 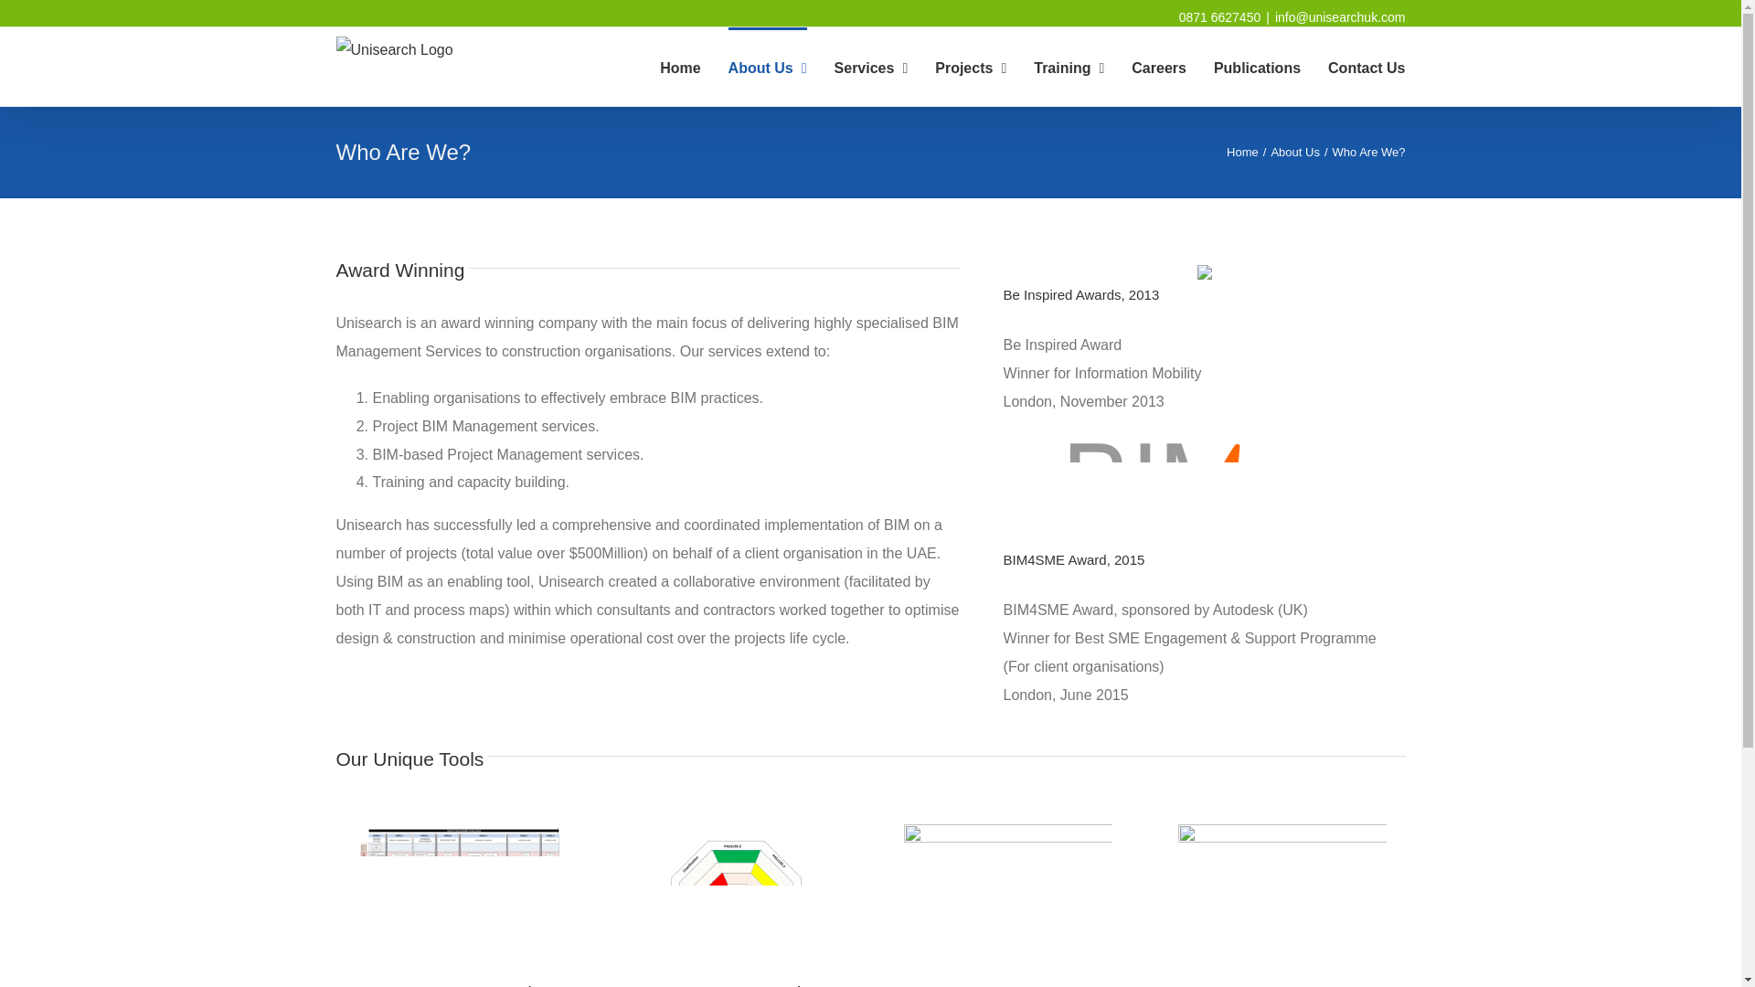 What do you see at coordinates (872, 66) in the screenshot?
I see `Services` at bounding box center [872, 66].